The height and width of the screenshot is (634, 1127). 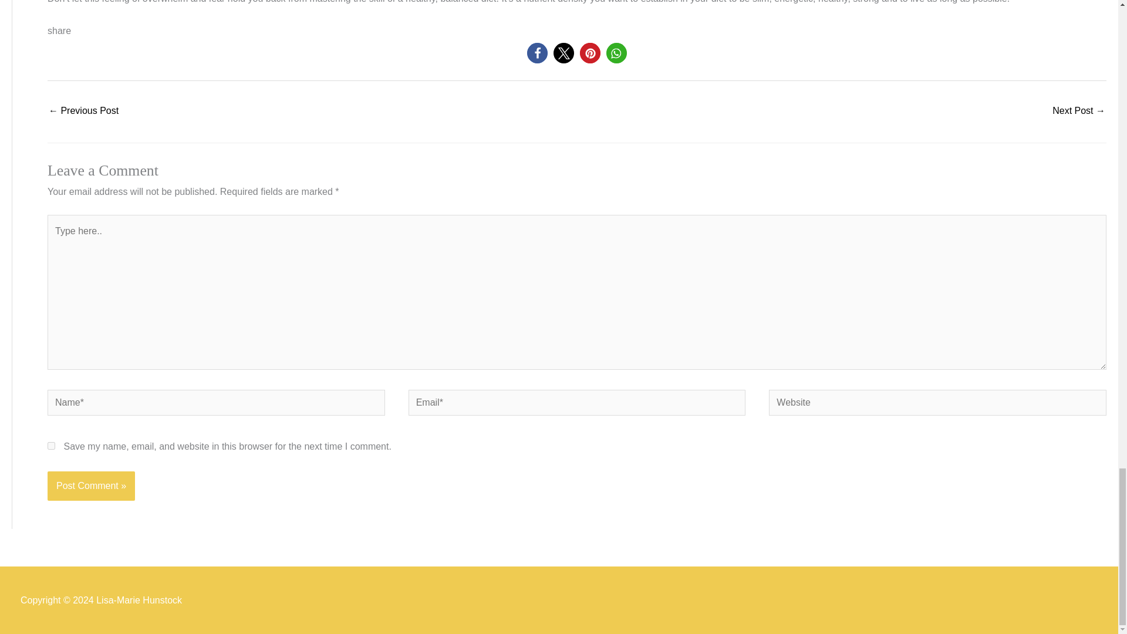 What do you see at coordinates (538, 53) in the screenshot?
I see `Share on Facebook` at bounding box center [538, 53].